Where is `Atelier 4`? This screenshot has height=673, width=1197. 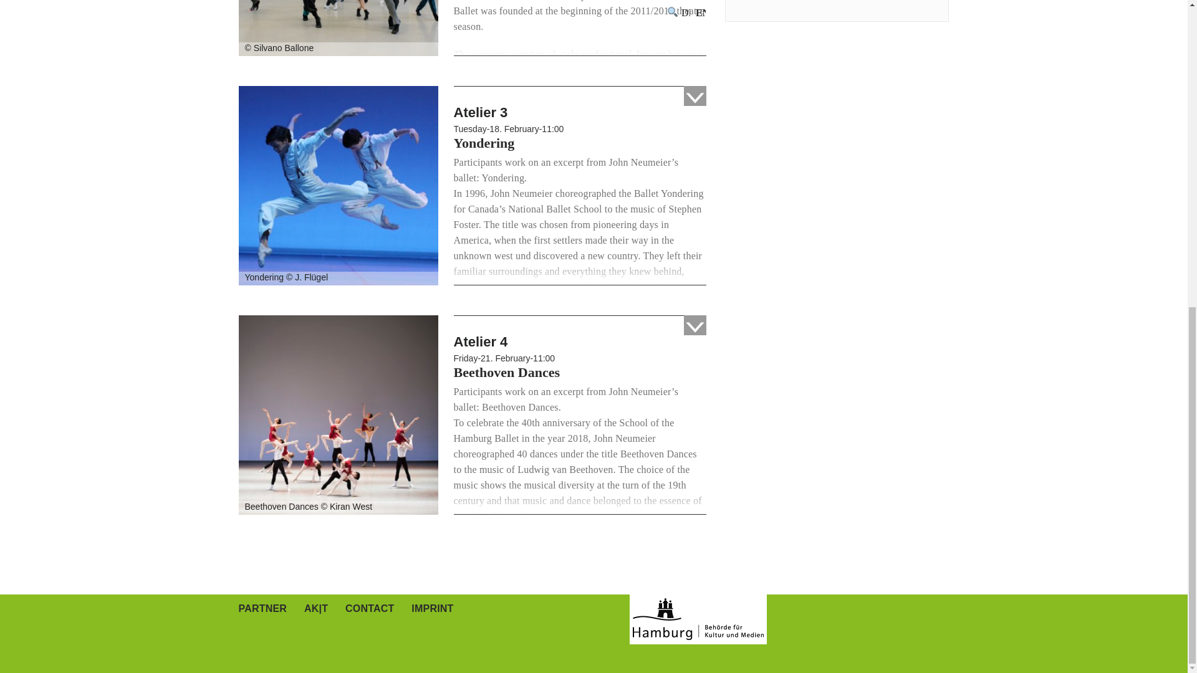 Atelier 4 is located at coordinates (338, 414).